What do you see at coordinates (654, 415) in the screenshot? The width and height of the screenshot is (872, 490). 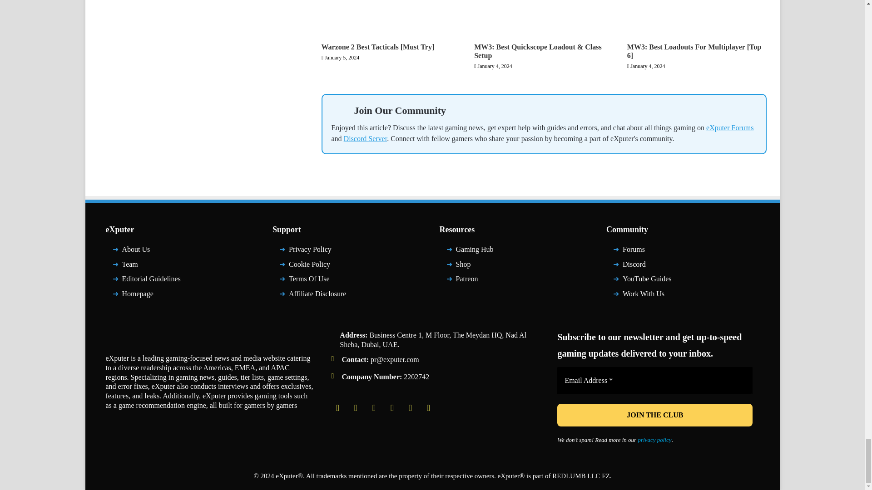 I see `JOIN THE  CLUB` at bounding box center [654, 415].